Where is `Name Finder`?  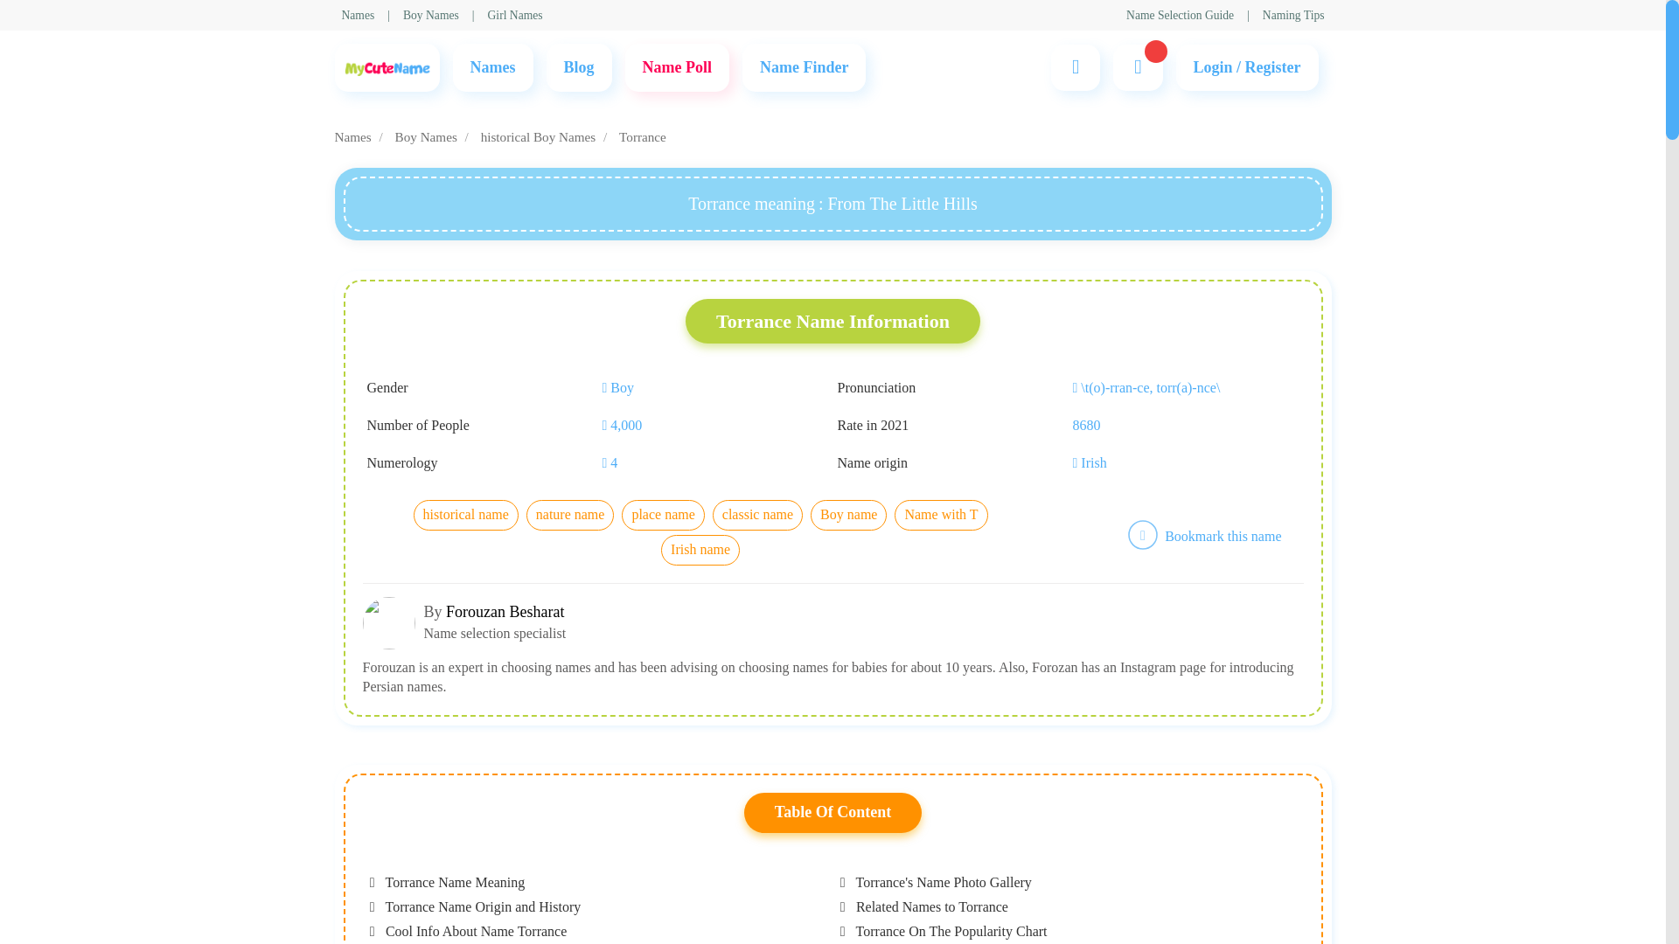 Name Finder is located at coordinates (804, 66).